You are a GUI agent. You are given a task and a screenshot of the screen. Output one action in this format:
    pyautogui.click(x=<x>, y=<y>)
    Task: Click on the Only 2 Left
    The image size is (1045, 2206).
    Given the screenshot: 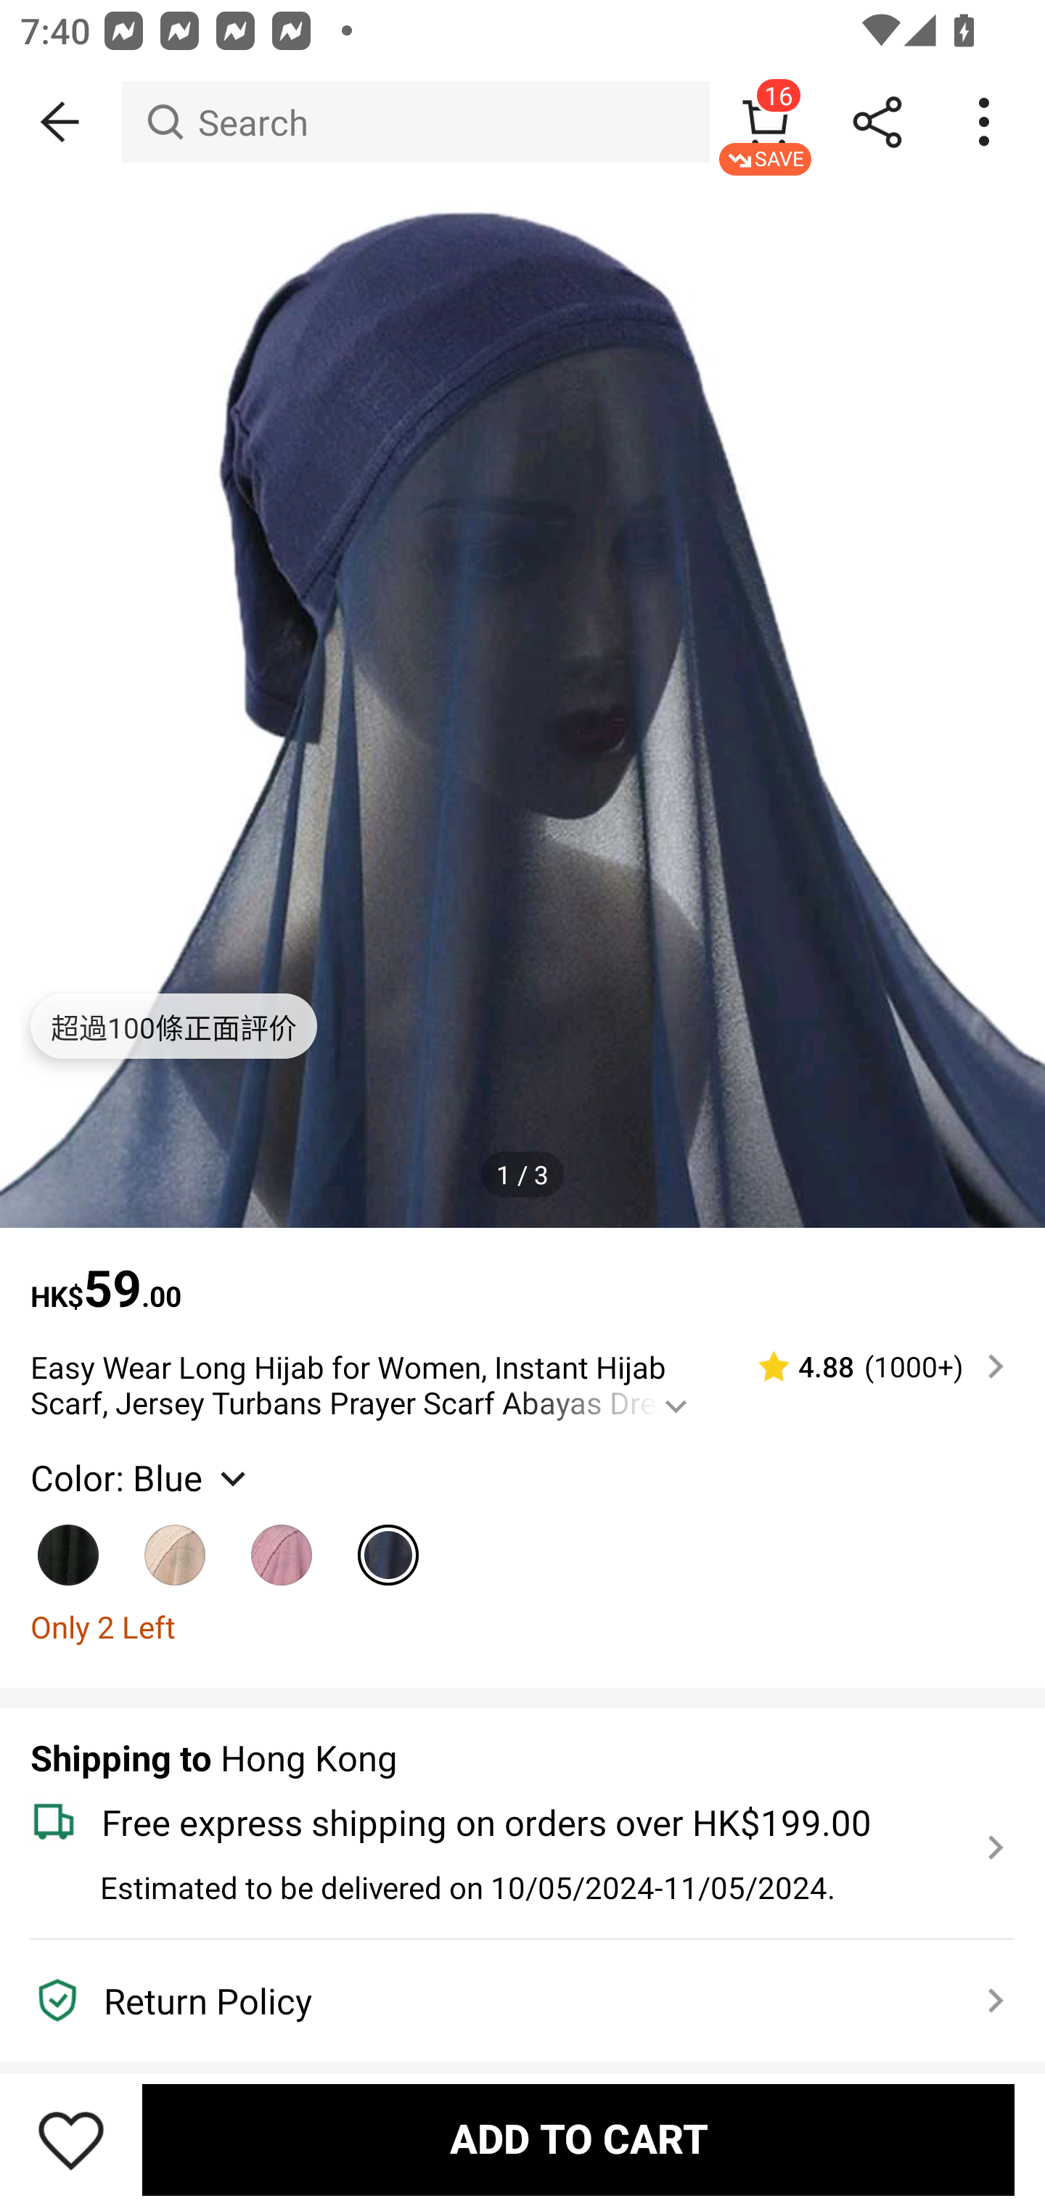 What is the action you would take?
    pyautogui.click(x=522, y=1627)
    